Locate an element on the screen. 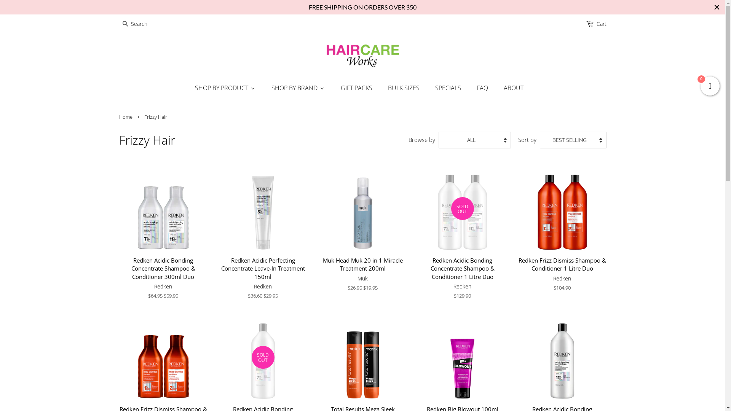 The height and width of the screenshot is (411, 731). SEARCH is located at coordinates (125, 24).